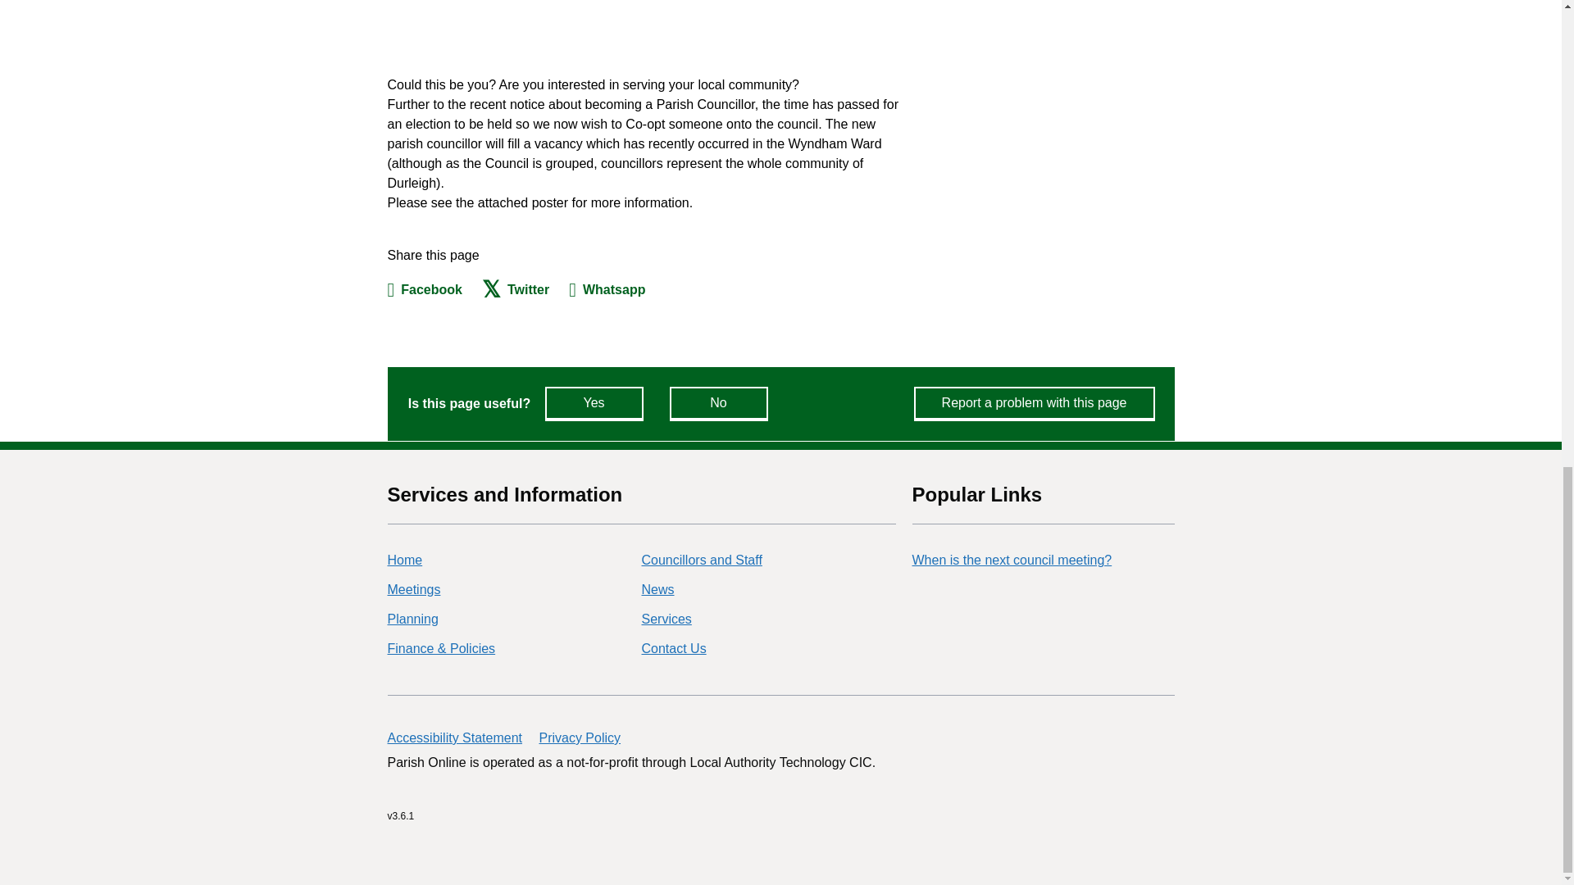 The image size is (1574, 885). I want to click on Home, so click(404, 560).